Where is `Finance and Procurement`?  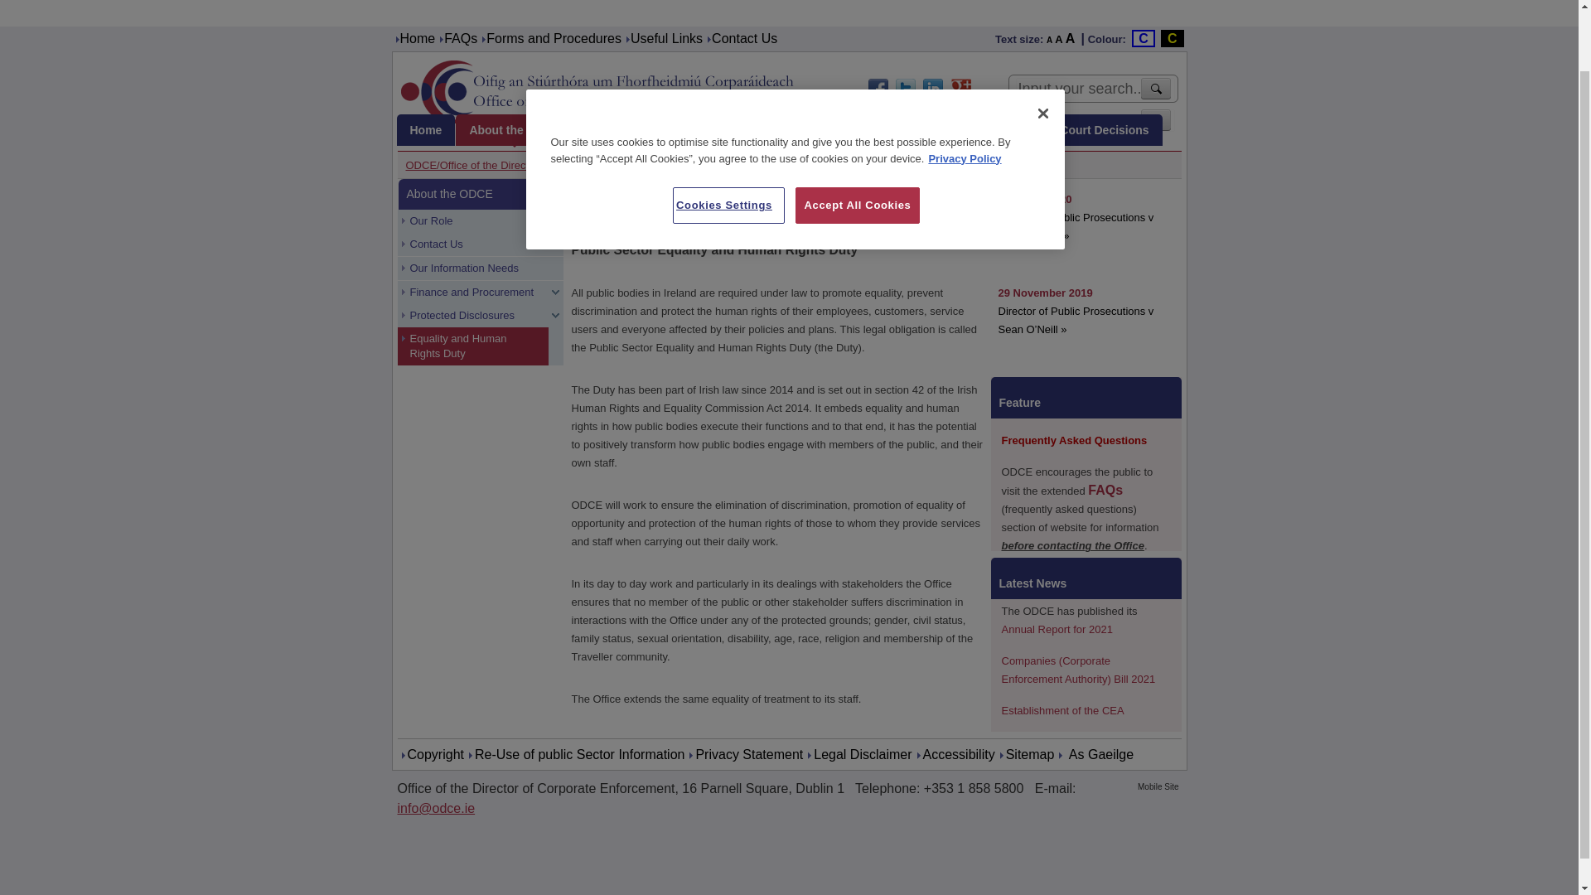 Finance and Procurement is located at coordinates (473, 293).